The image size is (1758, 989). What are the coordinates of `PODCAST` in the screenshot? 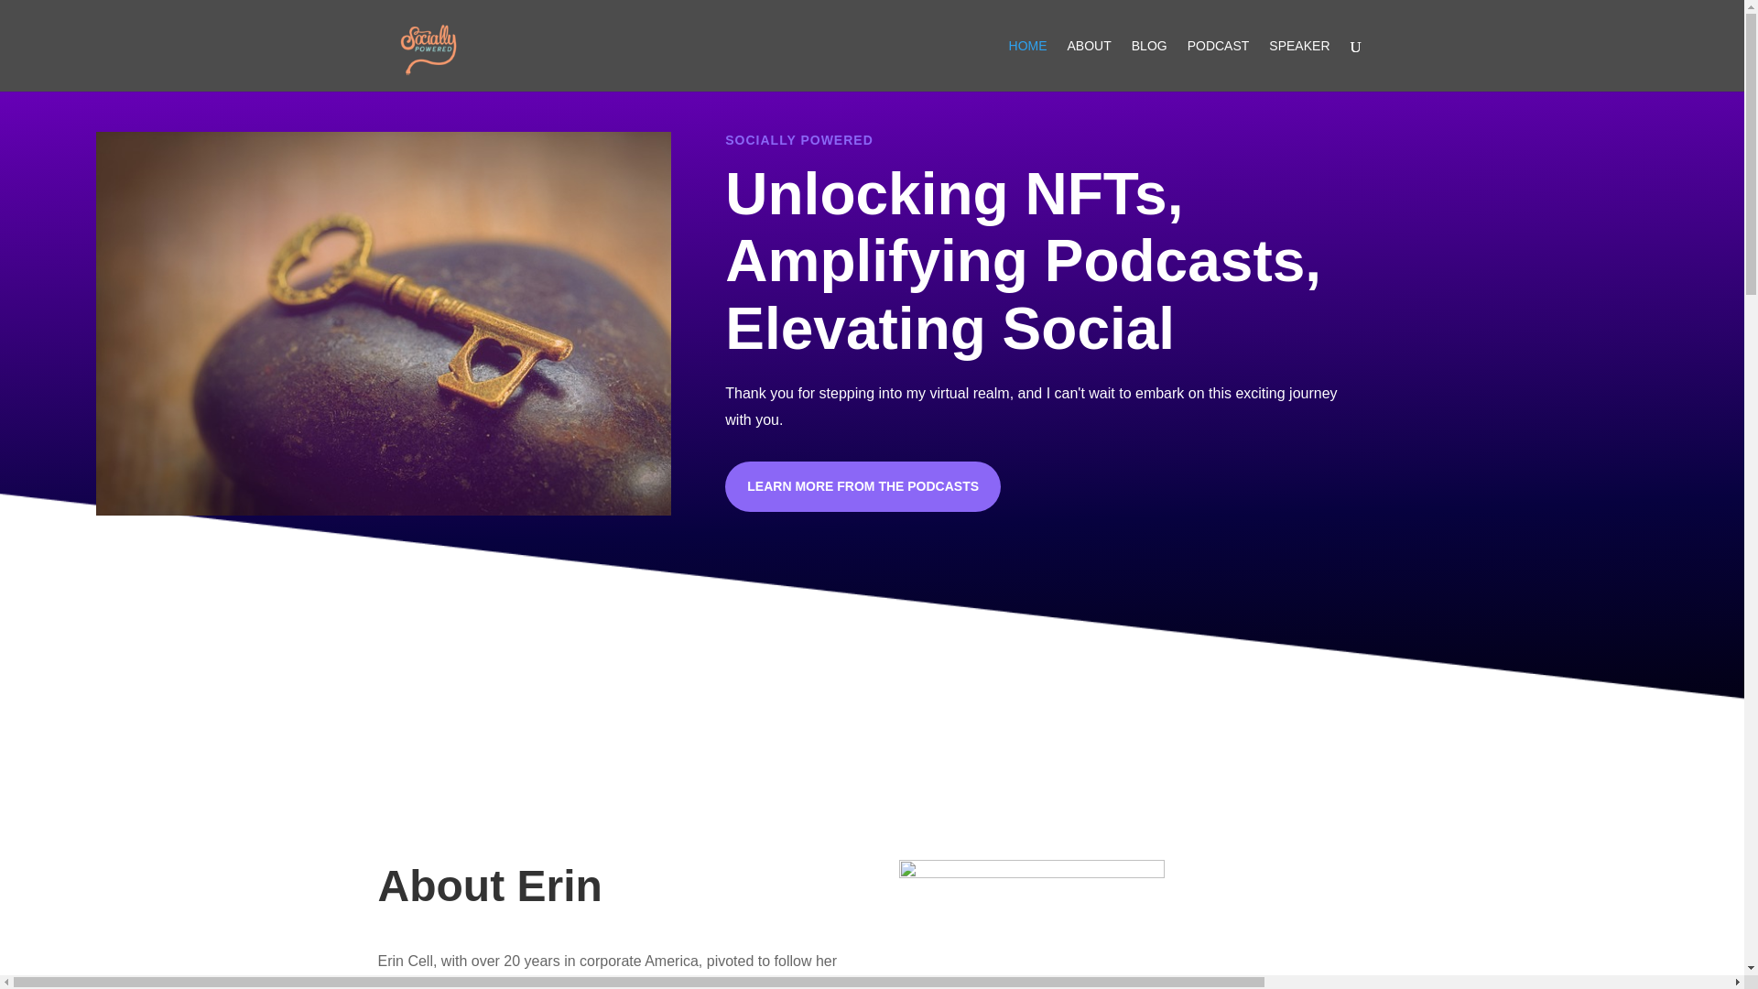 It's located at (1219, 66).